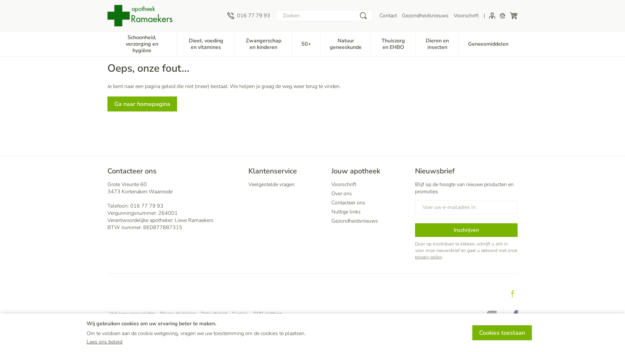  What do you see at coordinates (306, 43) in the screenshot?
I see `50+` at bounding box center [306, 43].